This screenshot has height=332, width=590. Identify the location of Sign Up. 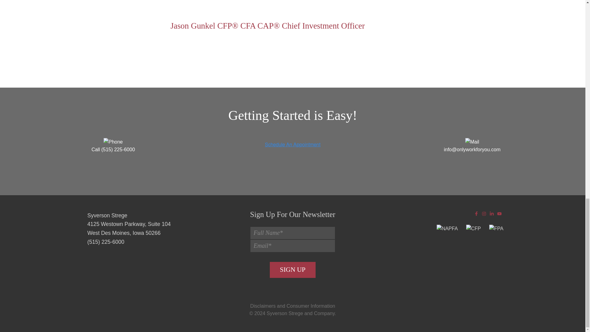
(292, 270).